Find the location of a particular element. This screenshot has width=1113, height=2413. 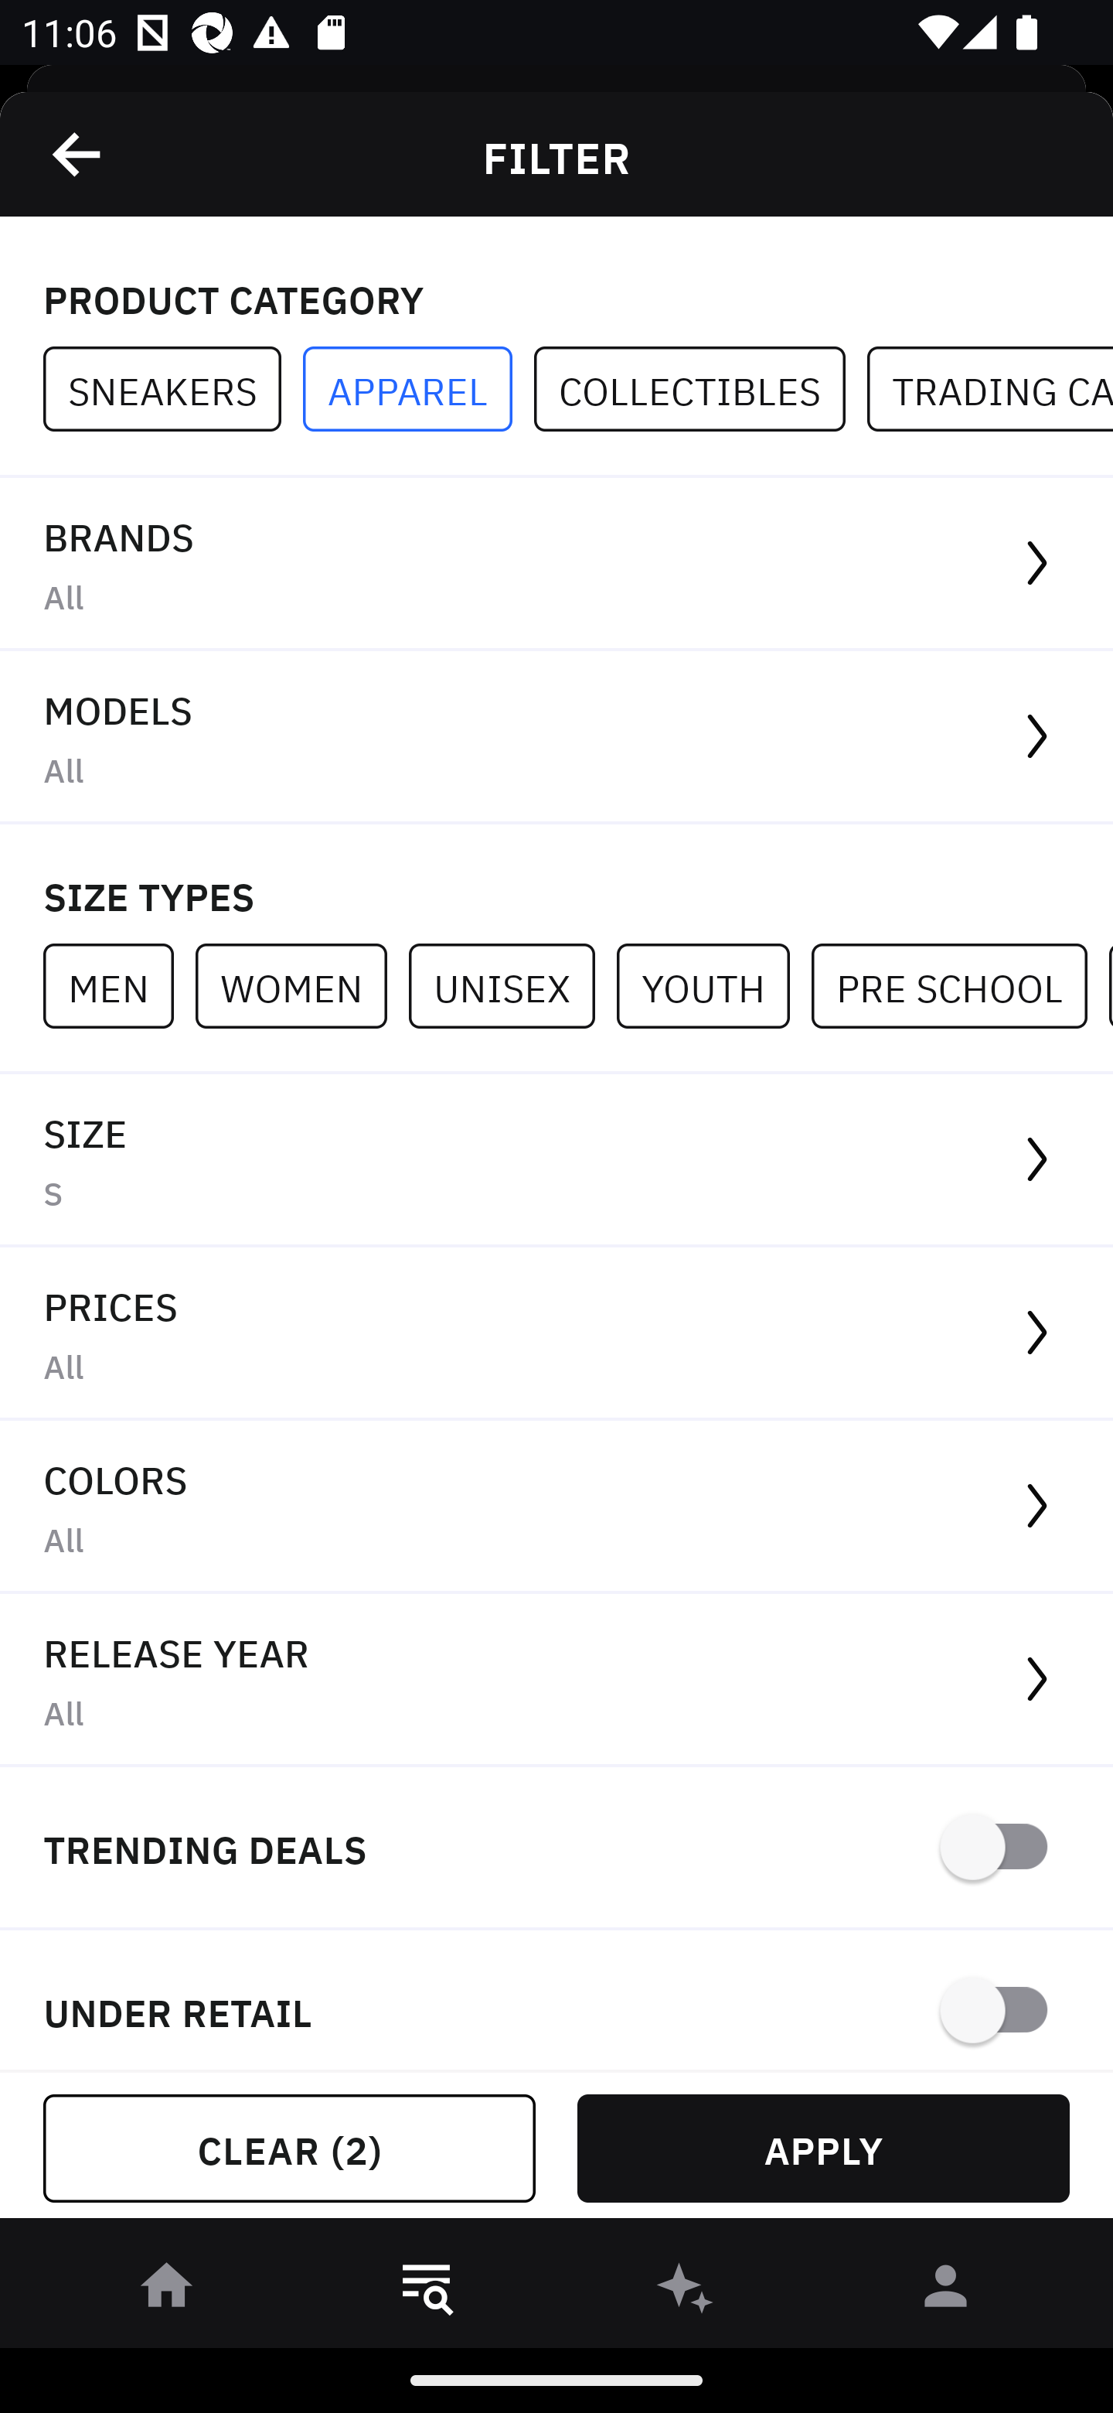

󱎸 is located at coordinates (427, 2291).